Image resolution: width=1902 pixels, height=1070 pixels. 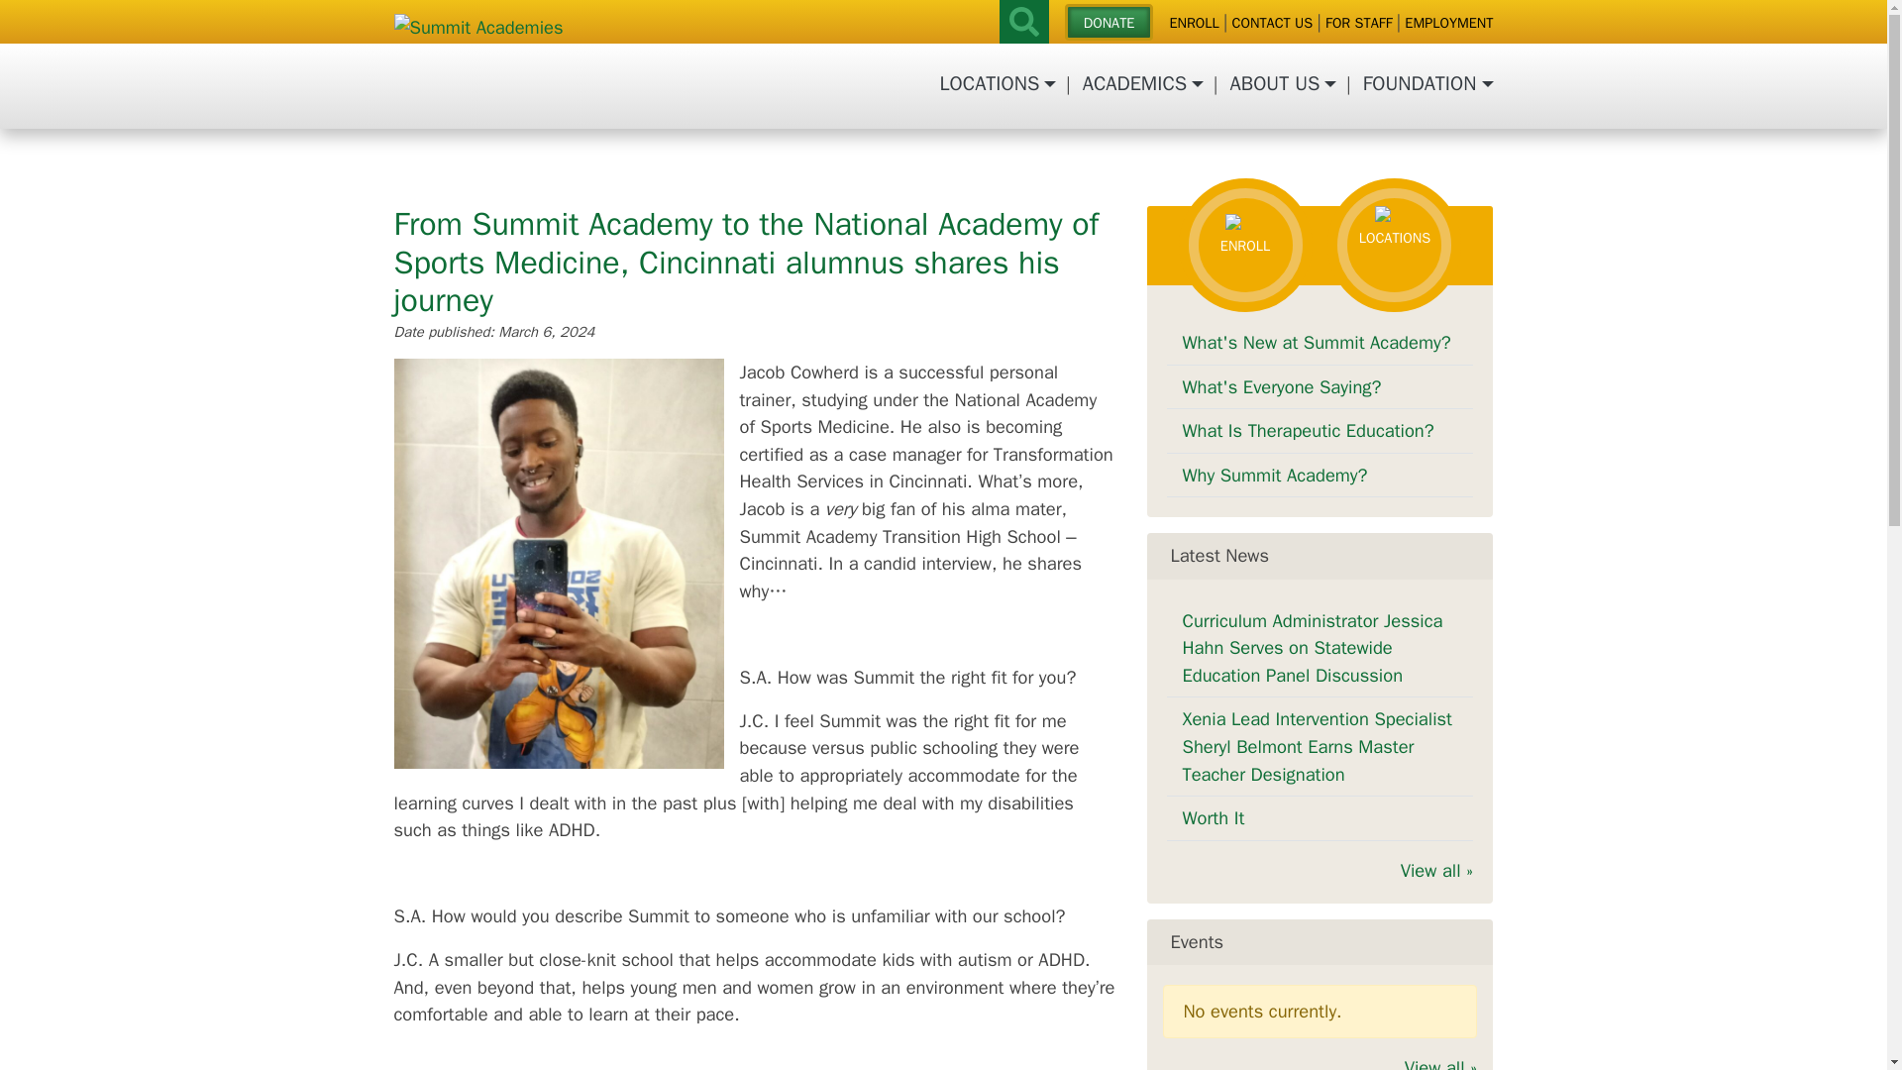 What do you see at coordinates (1448, 24) in the screenshot?
I see `EMPLOYMENT` at bounding box center [1448, 24].